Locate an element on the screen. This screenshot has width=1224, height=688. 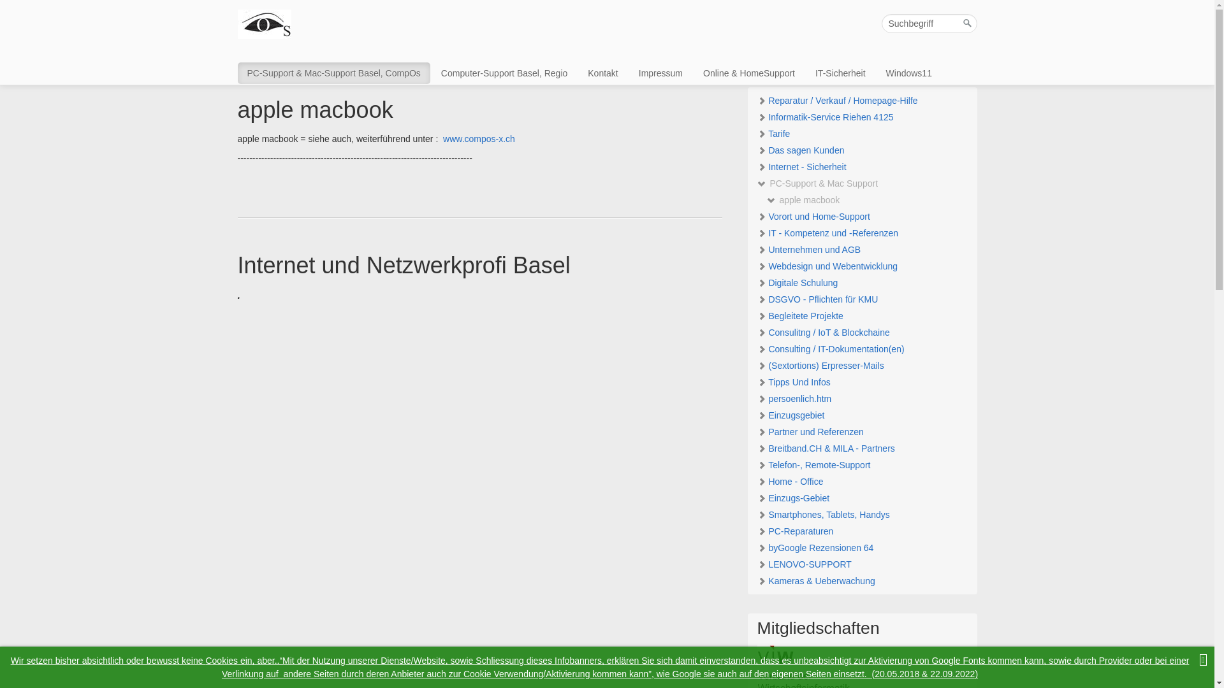
Windows11 is located at coordinates (909, 73).